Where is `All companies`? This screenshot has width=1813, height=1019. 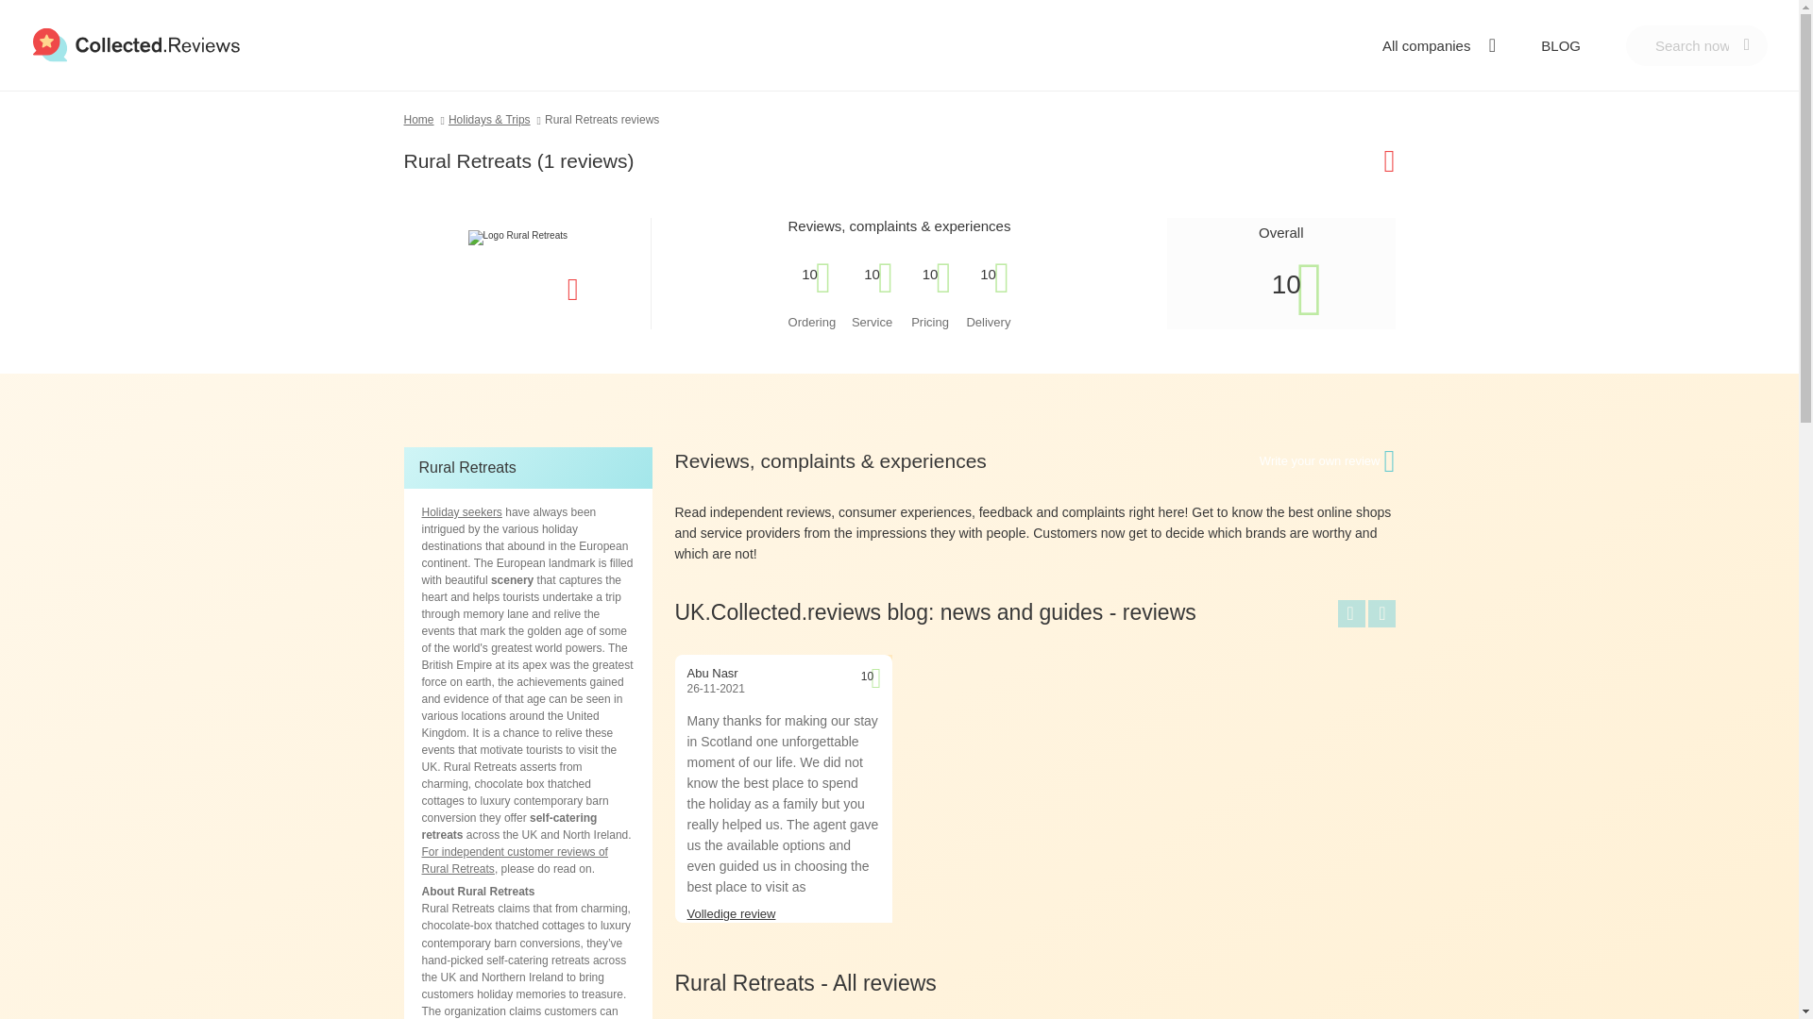 All companies is located at coordinates (1435, 45).